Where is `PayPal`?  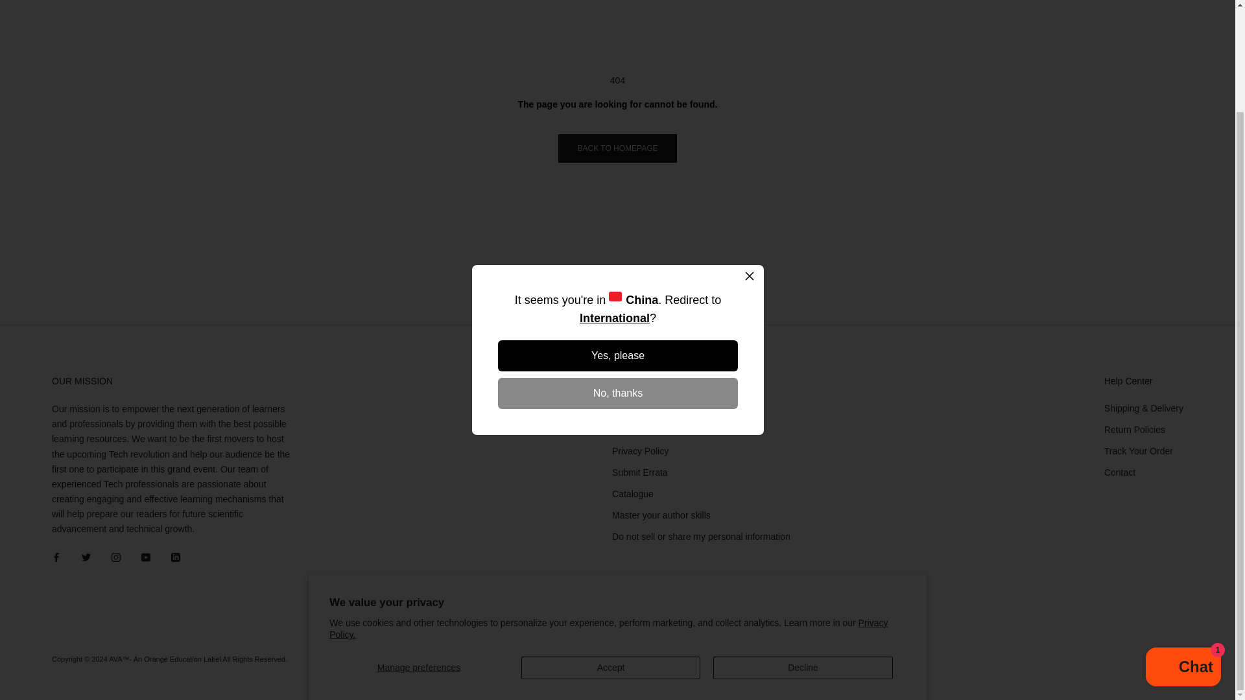 PayPal is located at coordinates (1171, 656).